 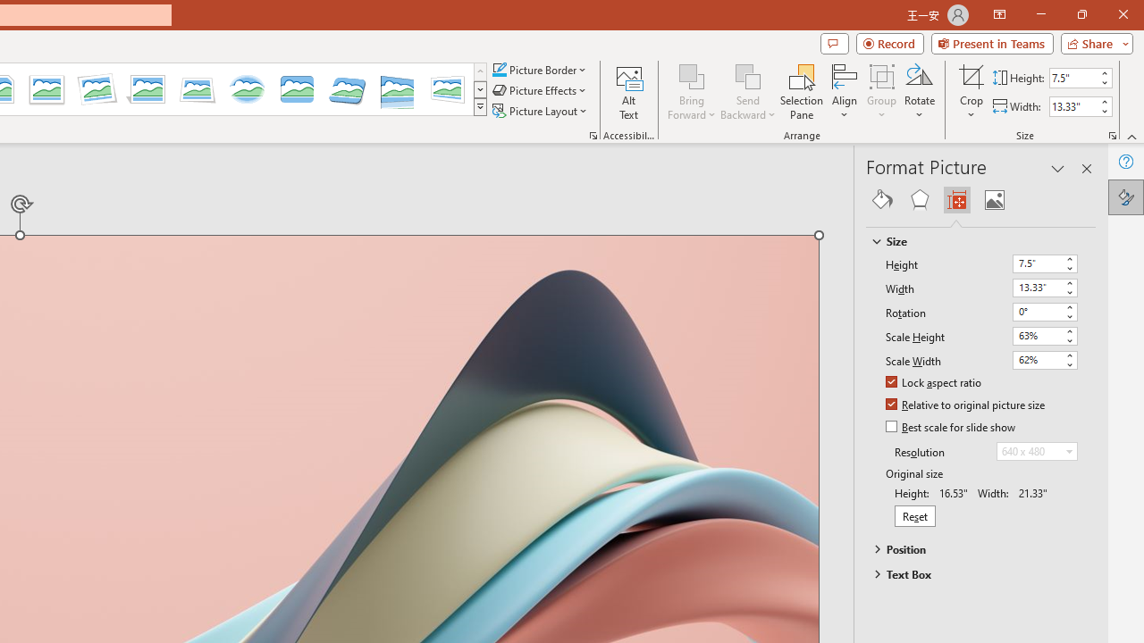 I want to click on Ribbon Display Options, so click(x=999, y=14).